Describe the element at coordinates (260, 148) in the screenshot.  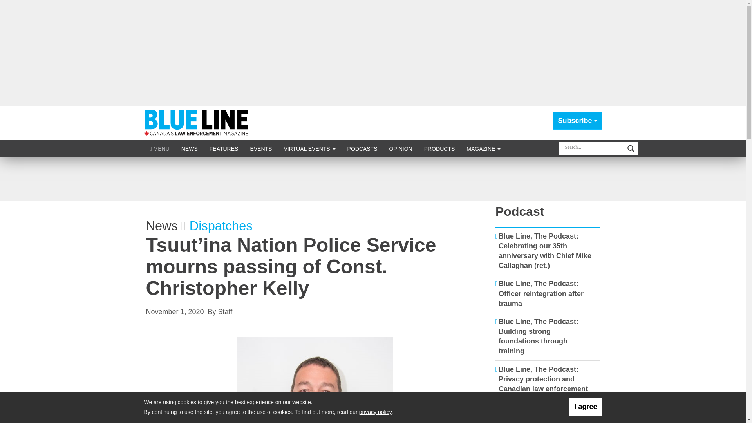
I see `EVENTS` at that location.